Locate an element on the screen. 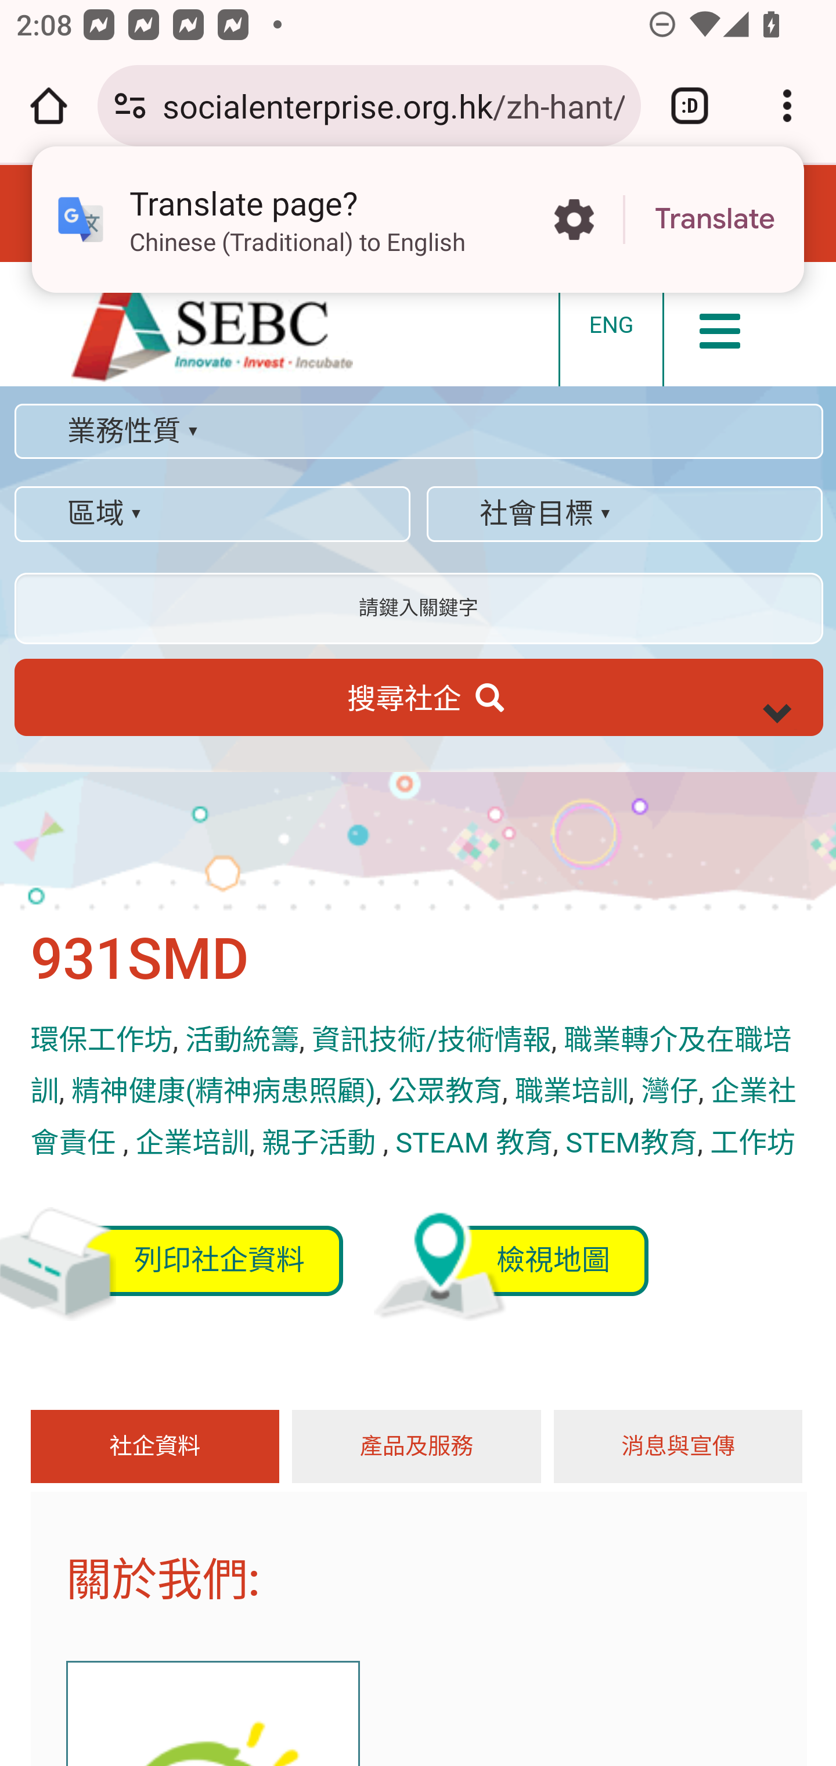  列印社企資料 is located at coordinates (185, 1261).